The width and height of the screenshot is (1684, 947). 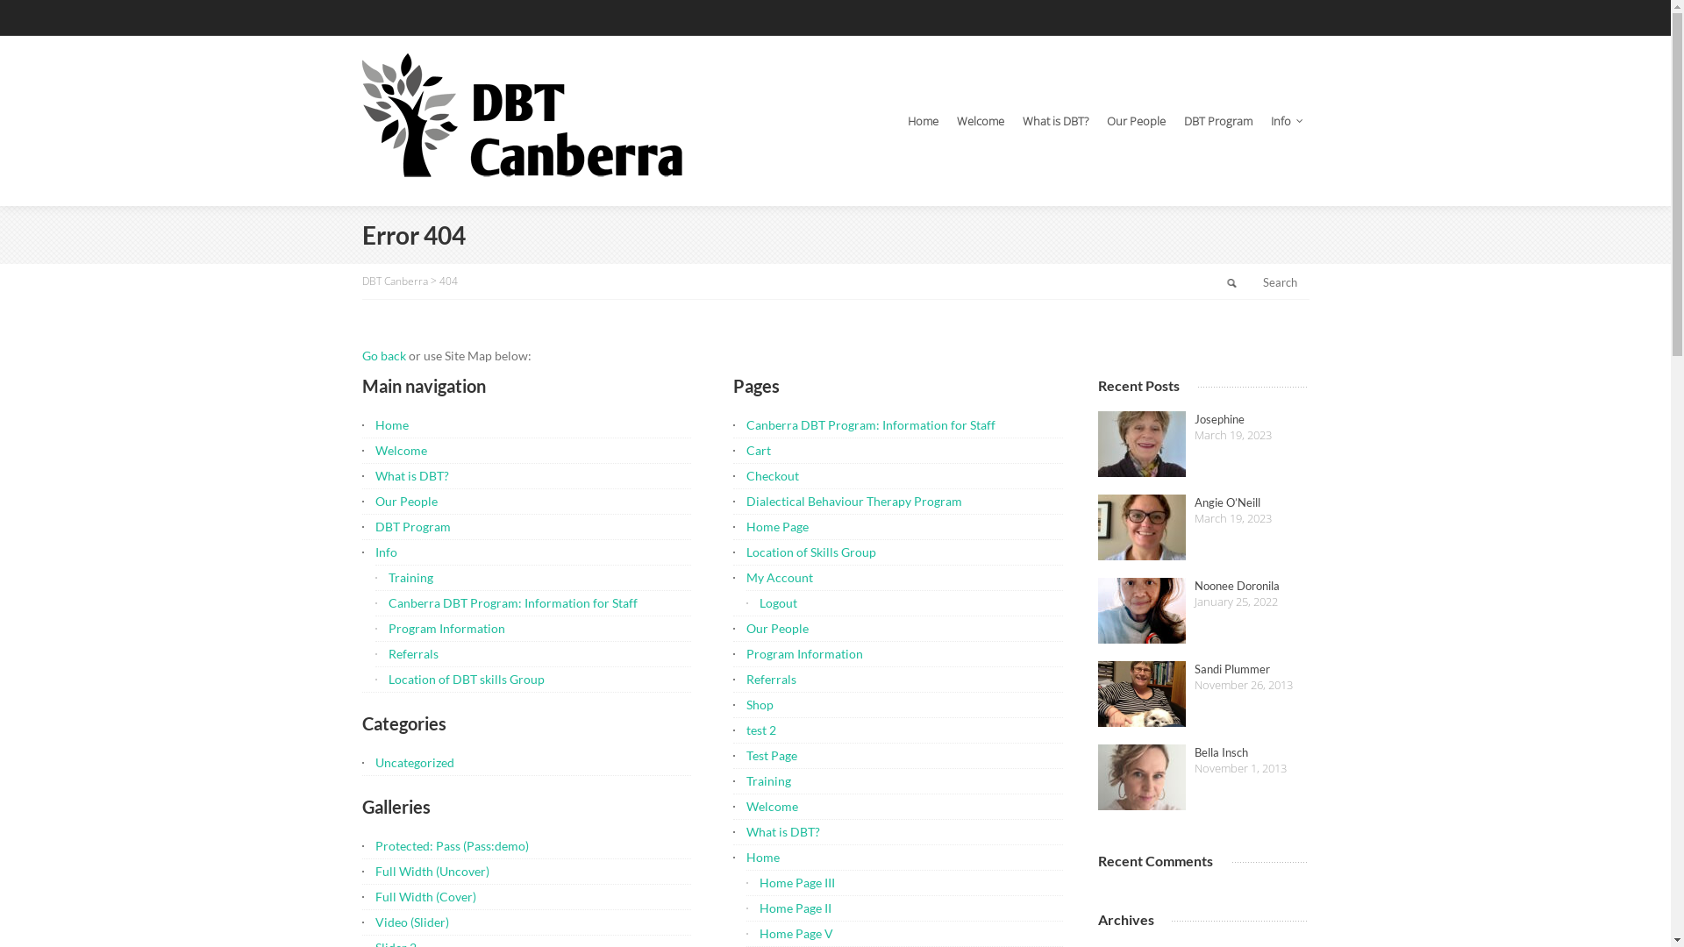 What do you see at coordinates (1203, 669) in the screenshot?
I see `Sandi Plummer` at bounding box center [1203, 669].